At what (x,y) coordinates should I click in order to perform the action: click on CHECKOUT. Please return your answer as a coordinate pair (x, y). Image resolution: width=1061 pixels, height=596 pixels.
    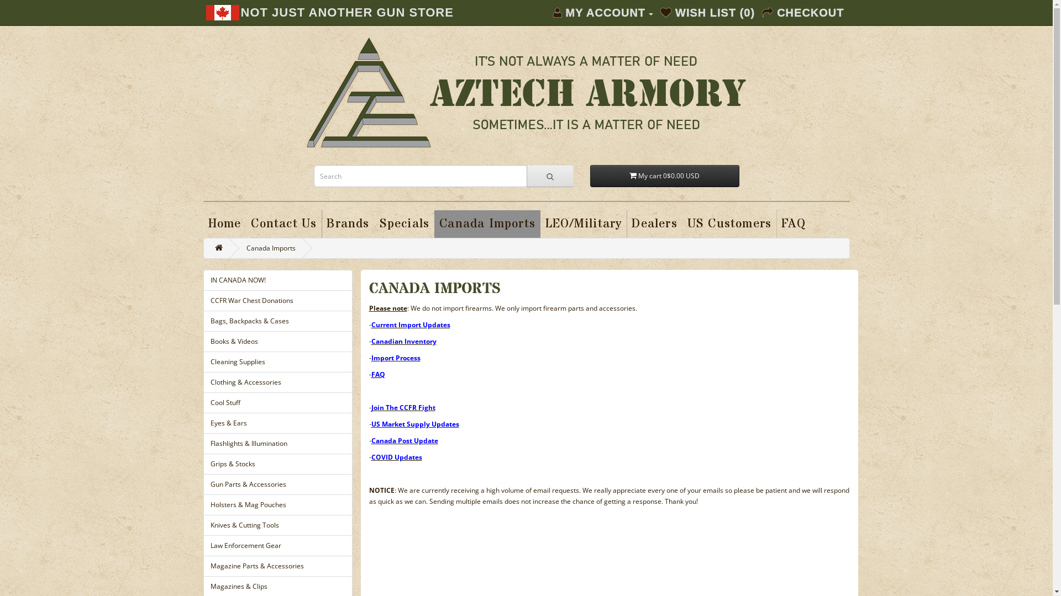
    Looking at the image, I should click on (803, 13).